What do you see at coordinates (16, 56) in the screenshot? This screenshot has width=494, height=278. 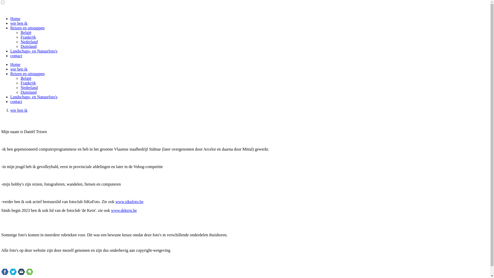 I see `contact` at bounding box center [16, 56].